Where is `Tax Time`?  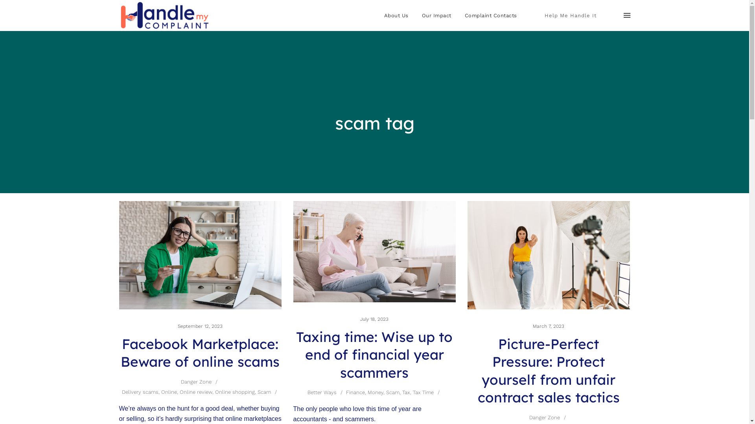
Tax Time is located at coordinates (423, 393).